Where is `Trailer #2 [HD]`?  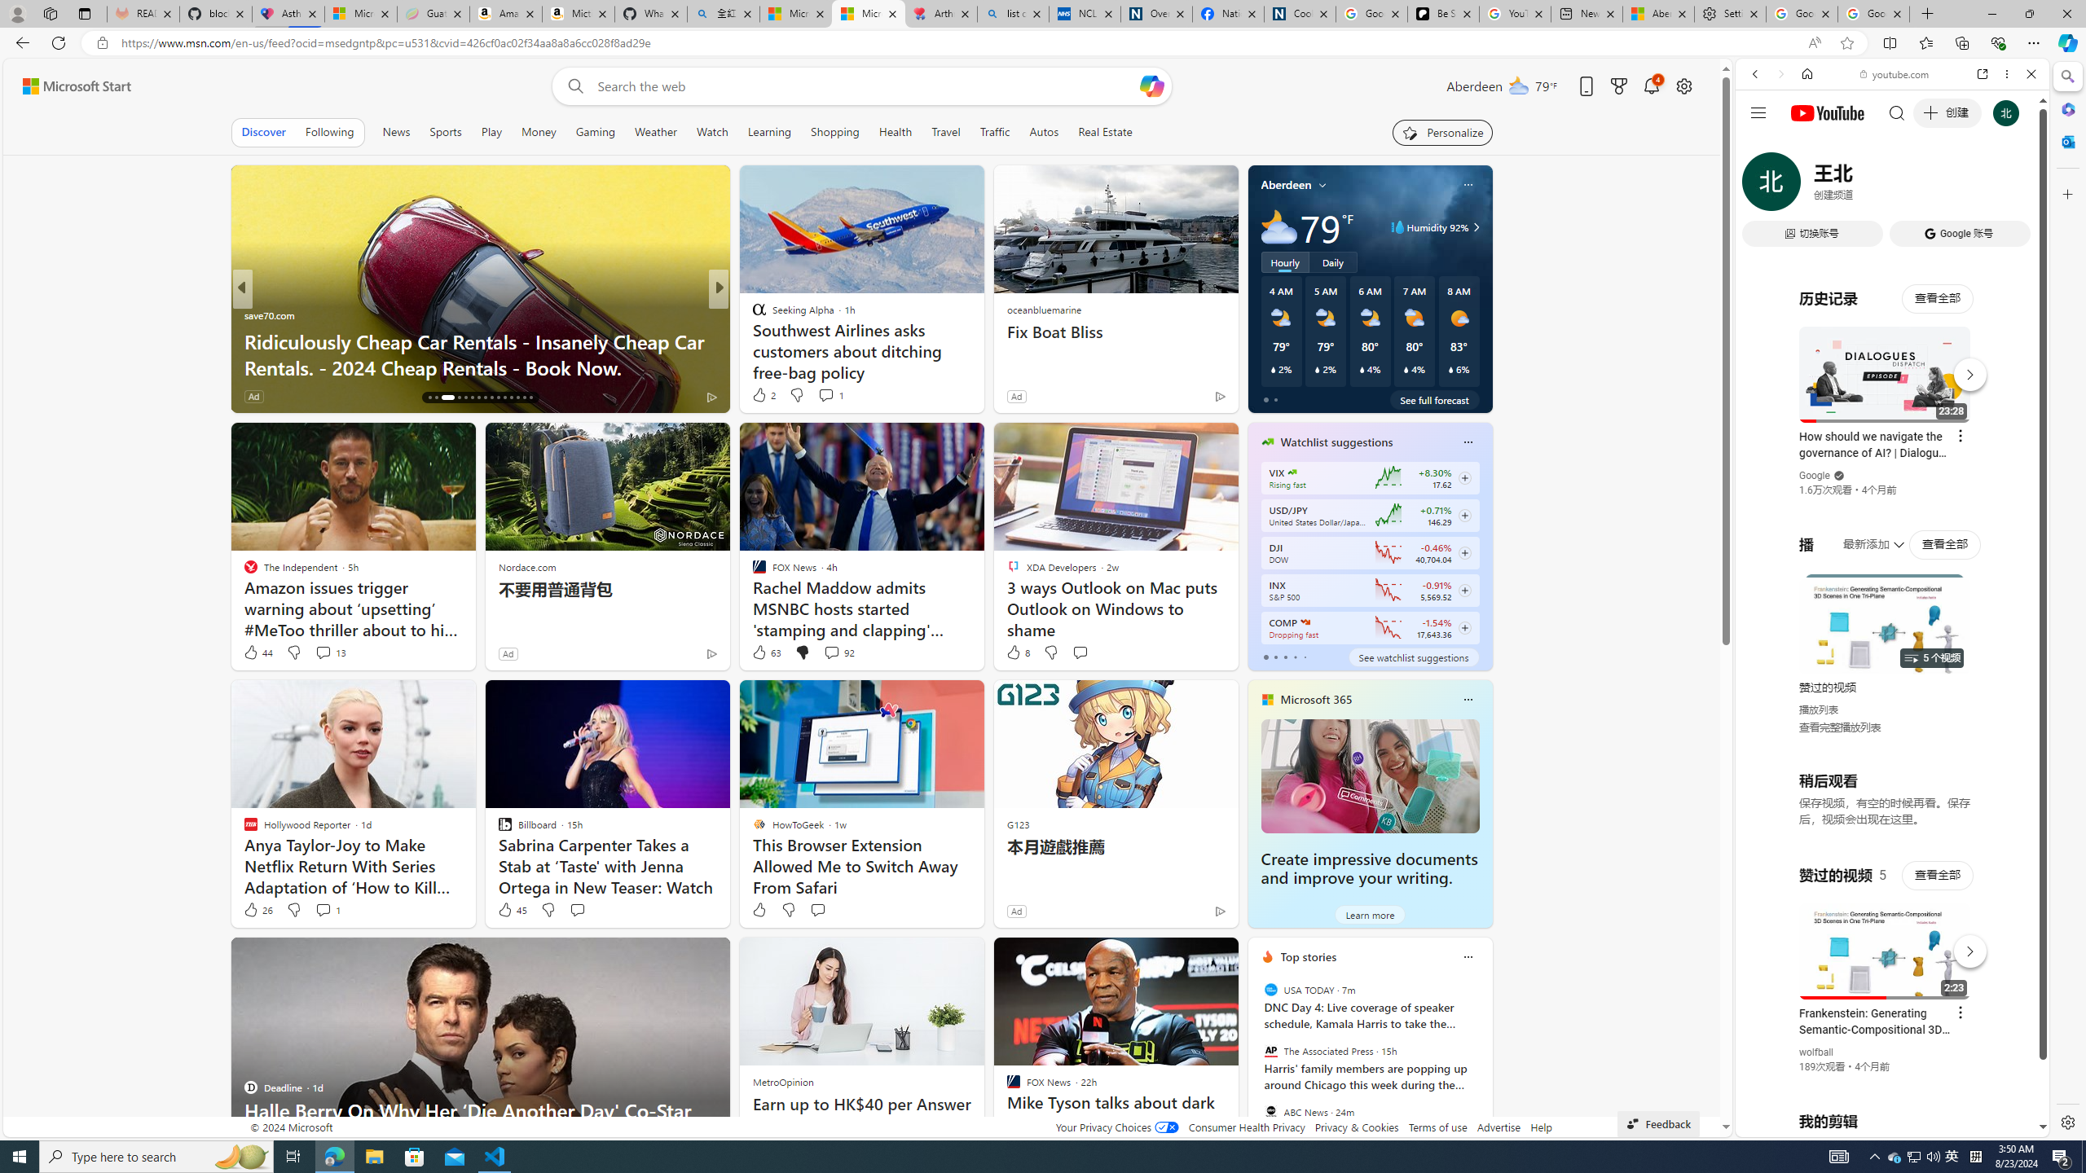
Trailer #2 [HD] is located at coordinates (1892, 484).